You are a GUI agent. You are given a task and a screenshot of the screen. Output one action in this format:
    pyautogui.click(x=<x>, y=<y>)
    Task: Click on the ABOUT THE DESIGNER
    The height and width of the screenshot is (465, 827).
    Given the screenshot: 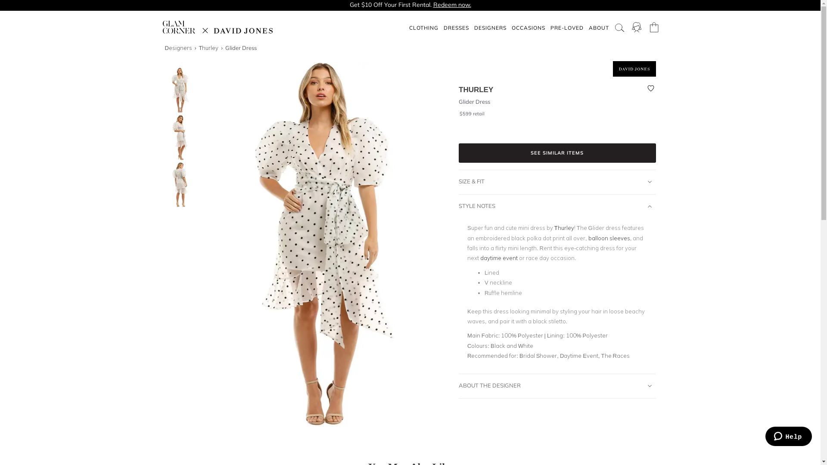 What is the action you would take?
    pyautogui.click(x=557, y=384)
    